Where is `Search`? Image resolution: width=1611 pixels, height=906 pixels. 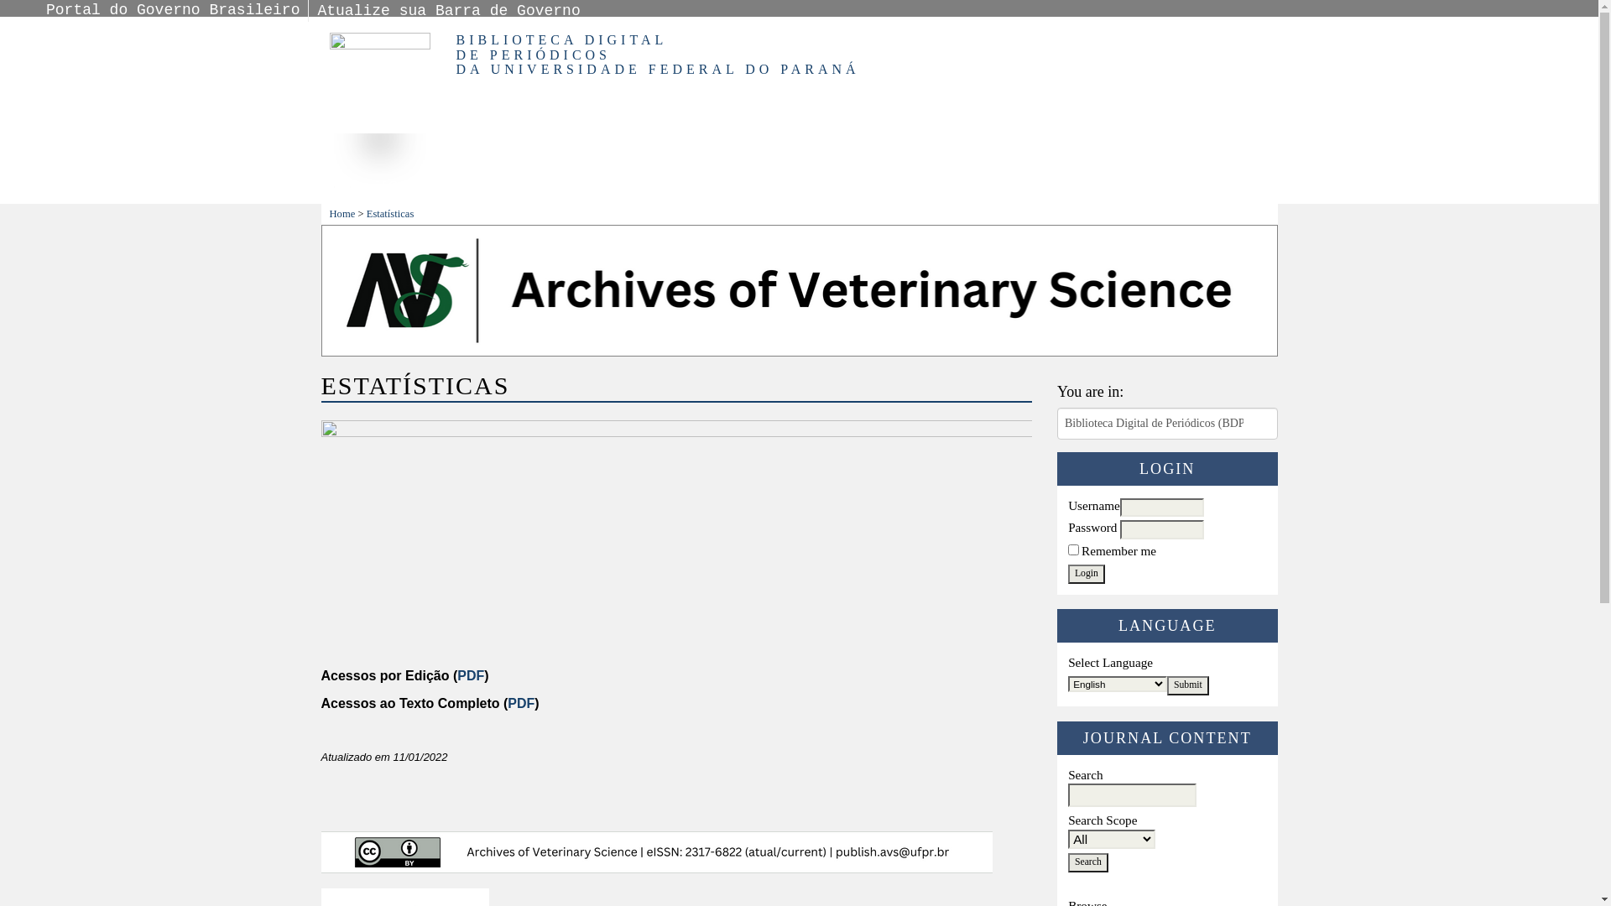 Search is located at coordinates (1088, 862).